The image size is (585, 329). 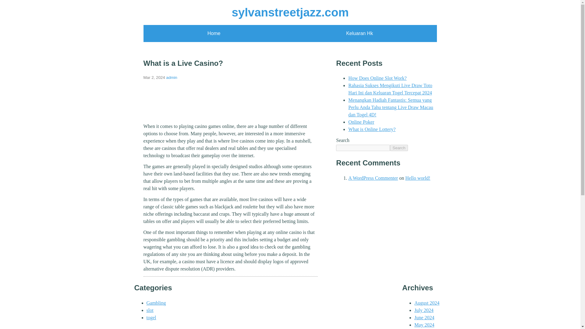 What do you see at coordinates (156, 303) in the screenshot?
I see `Gambling` at bounding box center [156, 303].